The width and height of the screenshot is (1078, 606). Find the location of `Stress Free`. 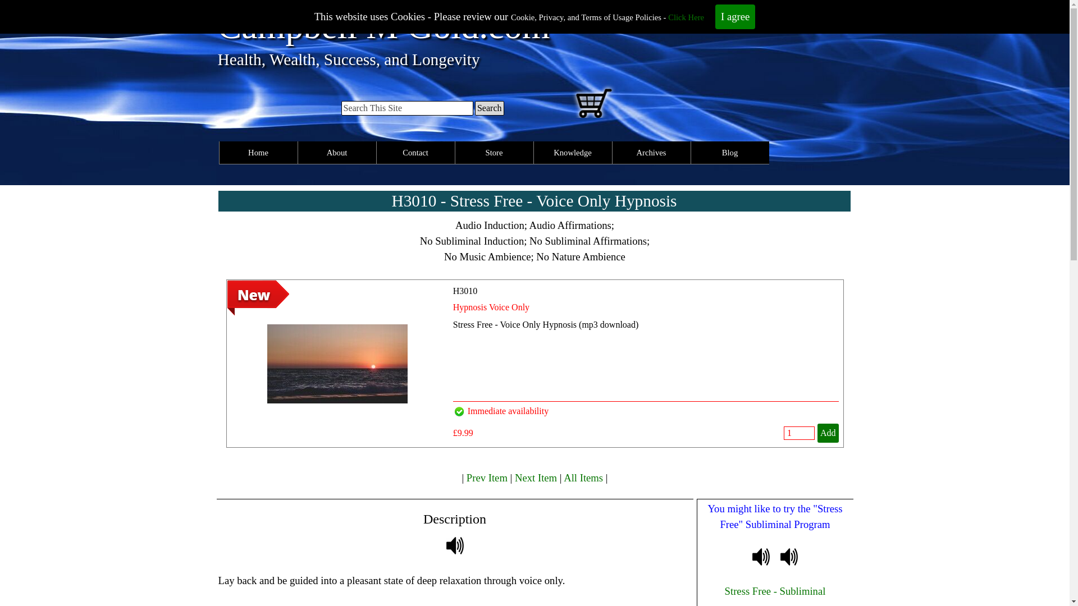

Stress Free is located at coordinates (455, 545).